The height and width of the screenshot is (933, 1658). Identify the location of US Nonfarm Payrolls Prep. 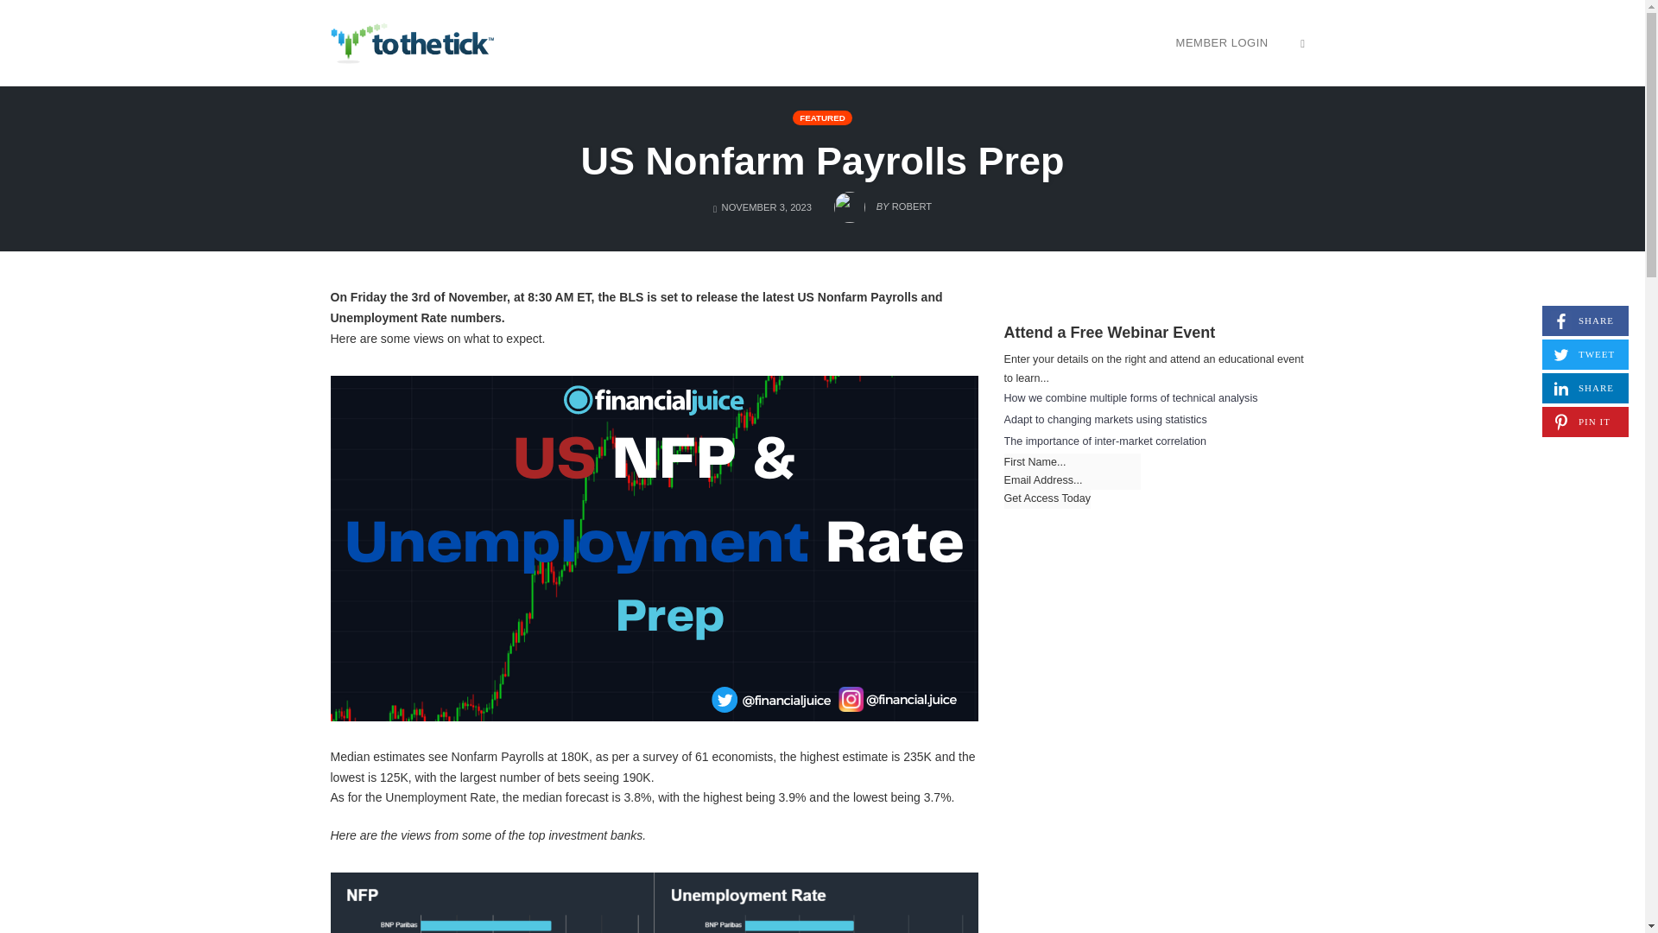
(1585, 321).